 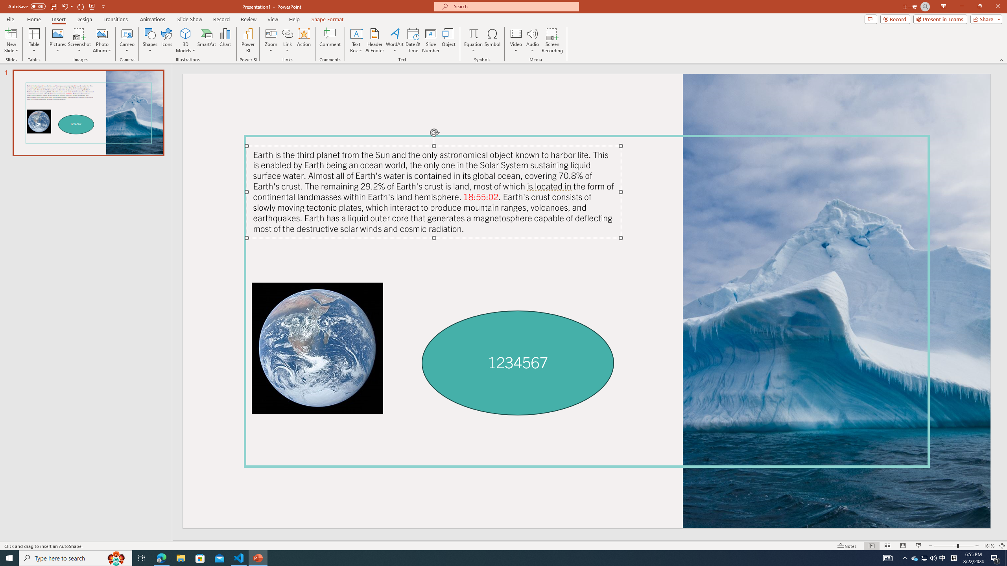 I want to click on Zoom 161%, so click(x=989, y=546).